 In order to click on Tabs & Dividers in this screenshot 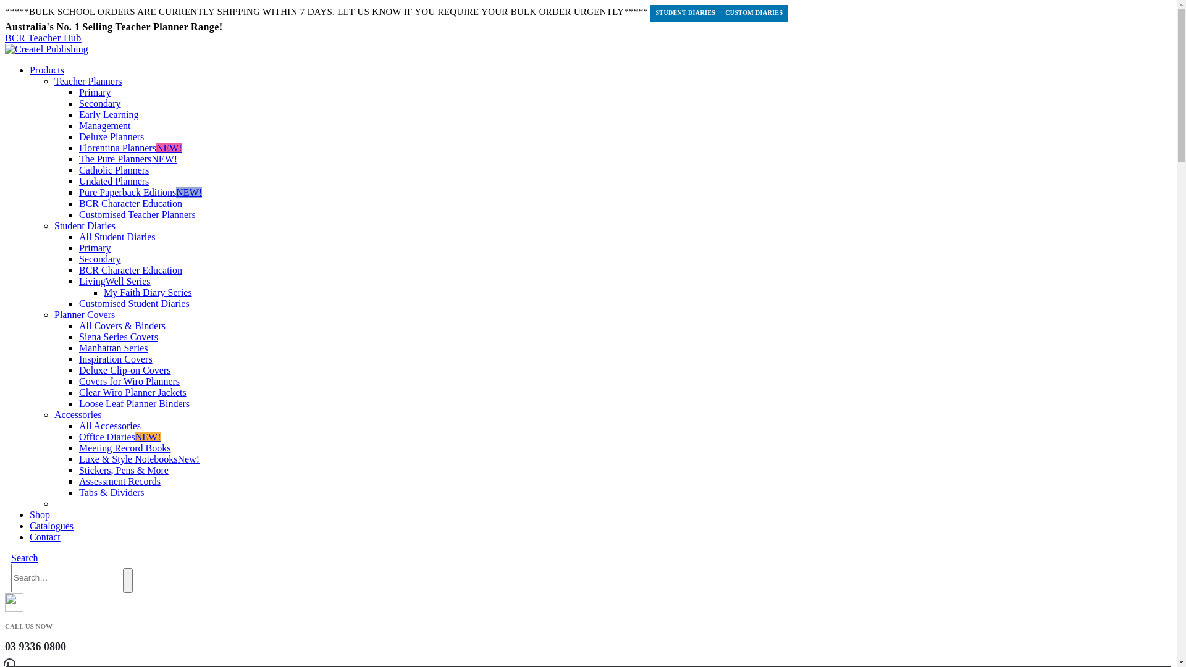, I will do `click(112, 493)`.